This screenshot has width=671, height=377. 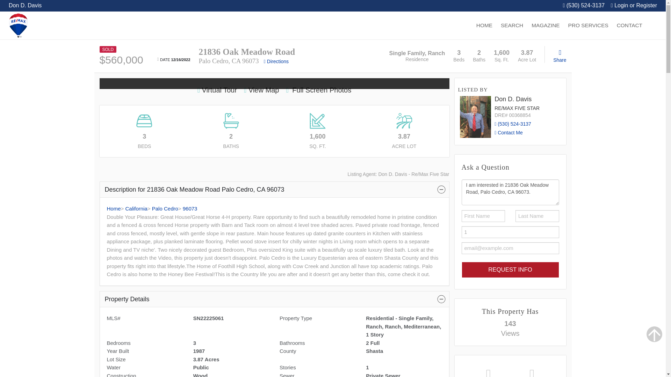 What do you see at coordinates (276, 61) in the screenshot?
I see `Directions` at bounding box center [276, 61].